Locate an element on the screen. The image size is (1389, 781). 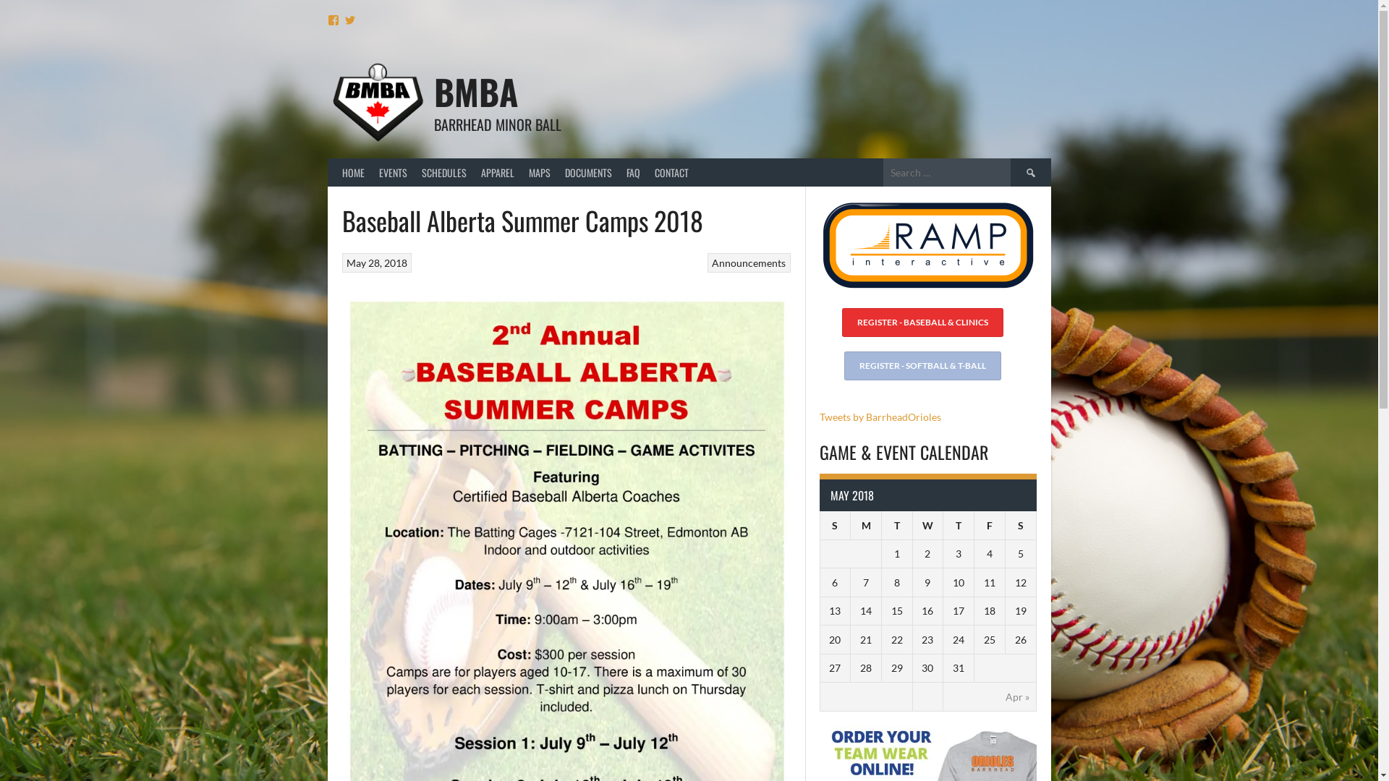
DOCUMENTS is located at coordinates (587, 172).